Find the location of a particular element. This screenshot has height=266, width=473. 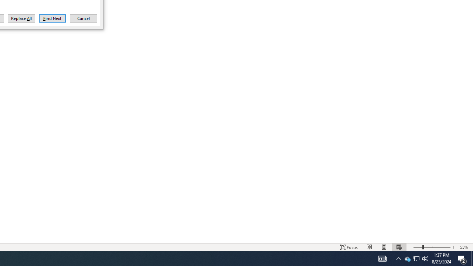

Zoom Out is located at coordinates (418, 247).